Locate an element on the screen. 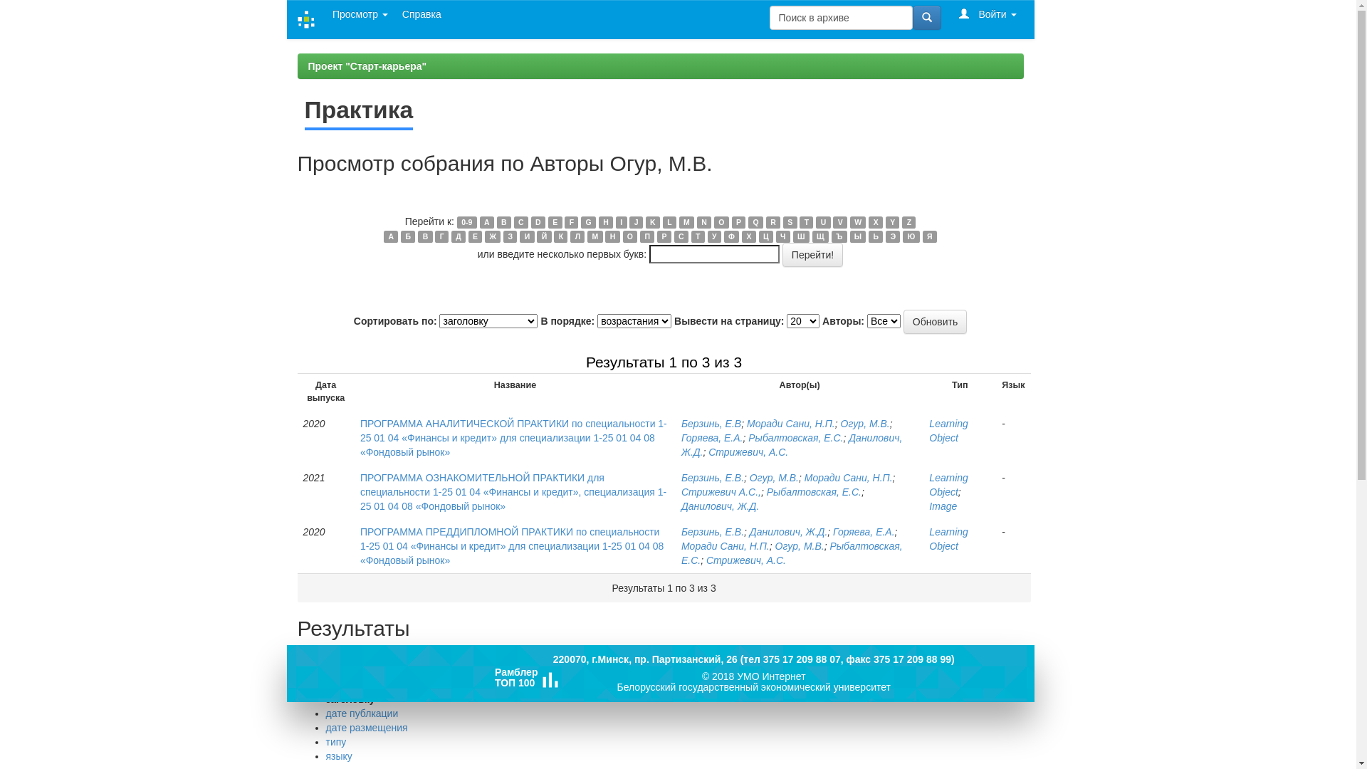 This screenshot has height=769, width=1367. O is located at coordinates (721, 222).